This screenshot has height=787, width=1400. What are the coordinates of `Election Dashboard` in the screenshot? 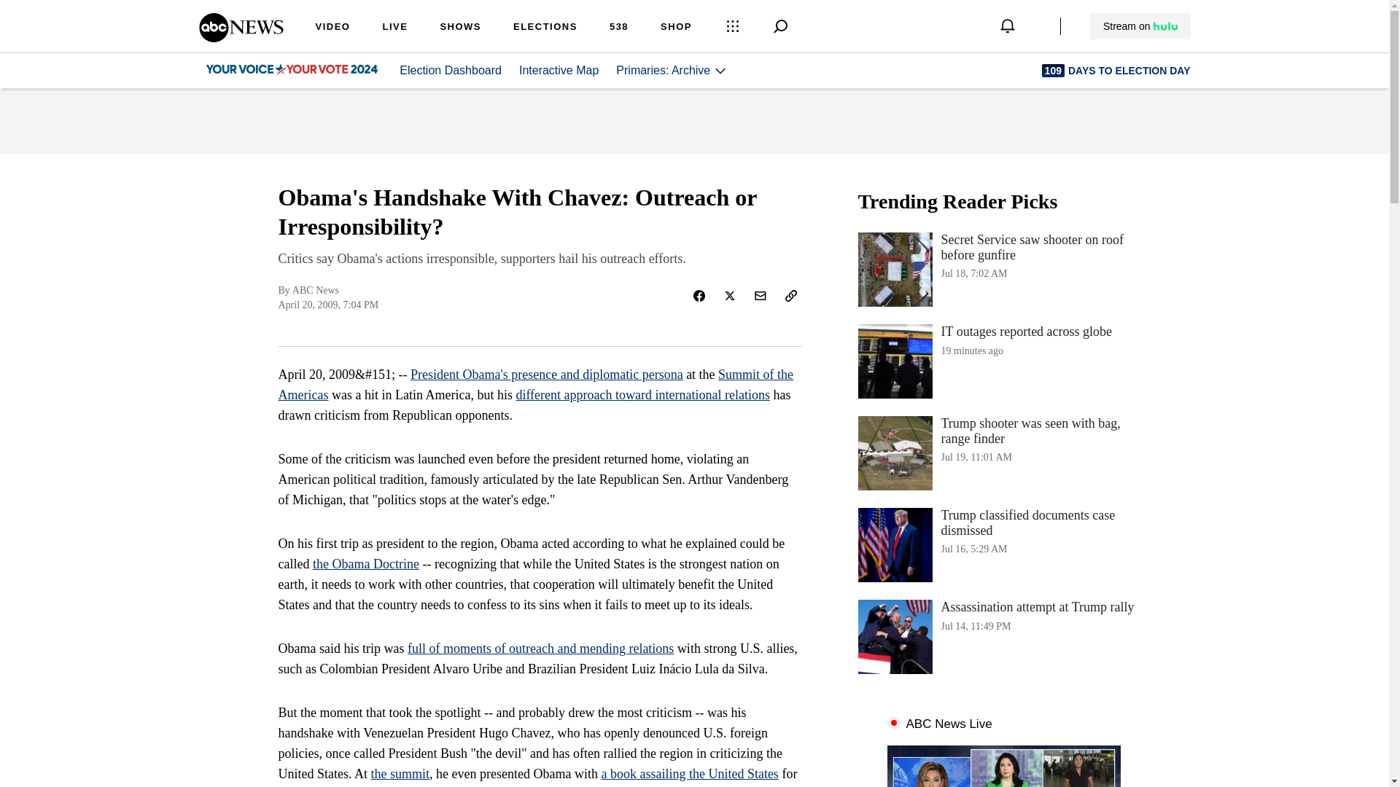 It's located at (559, 70).